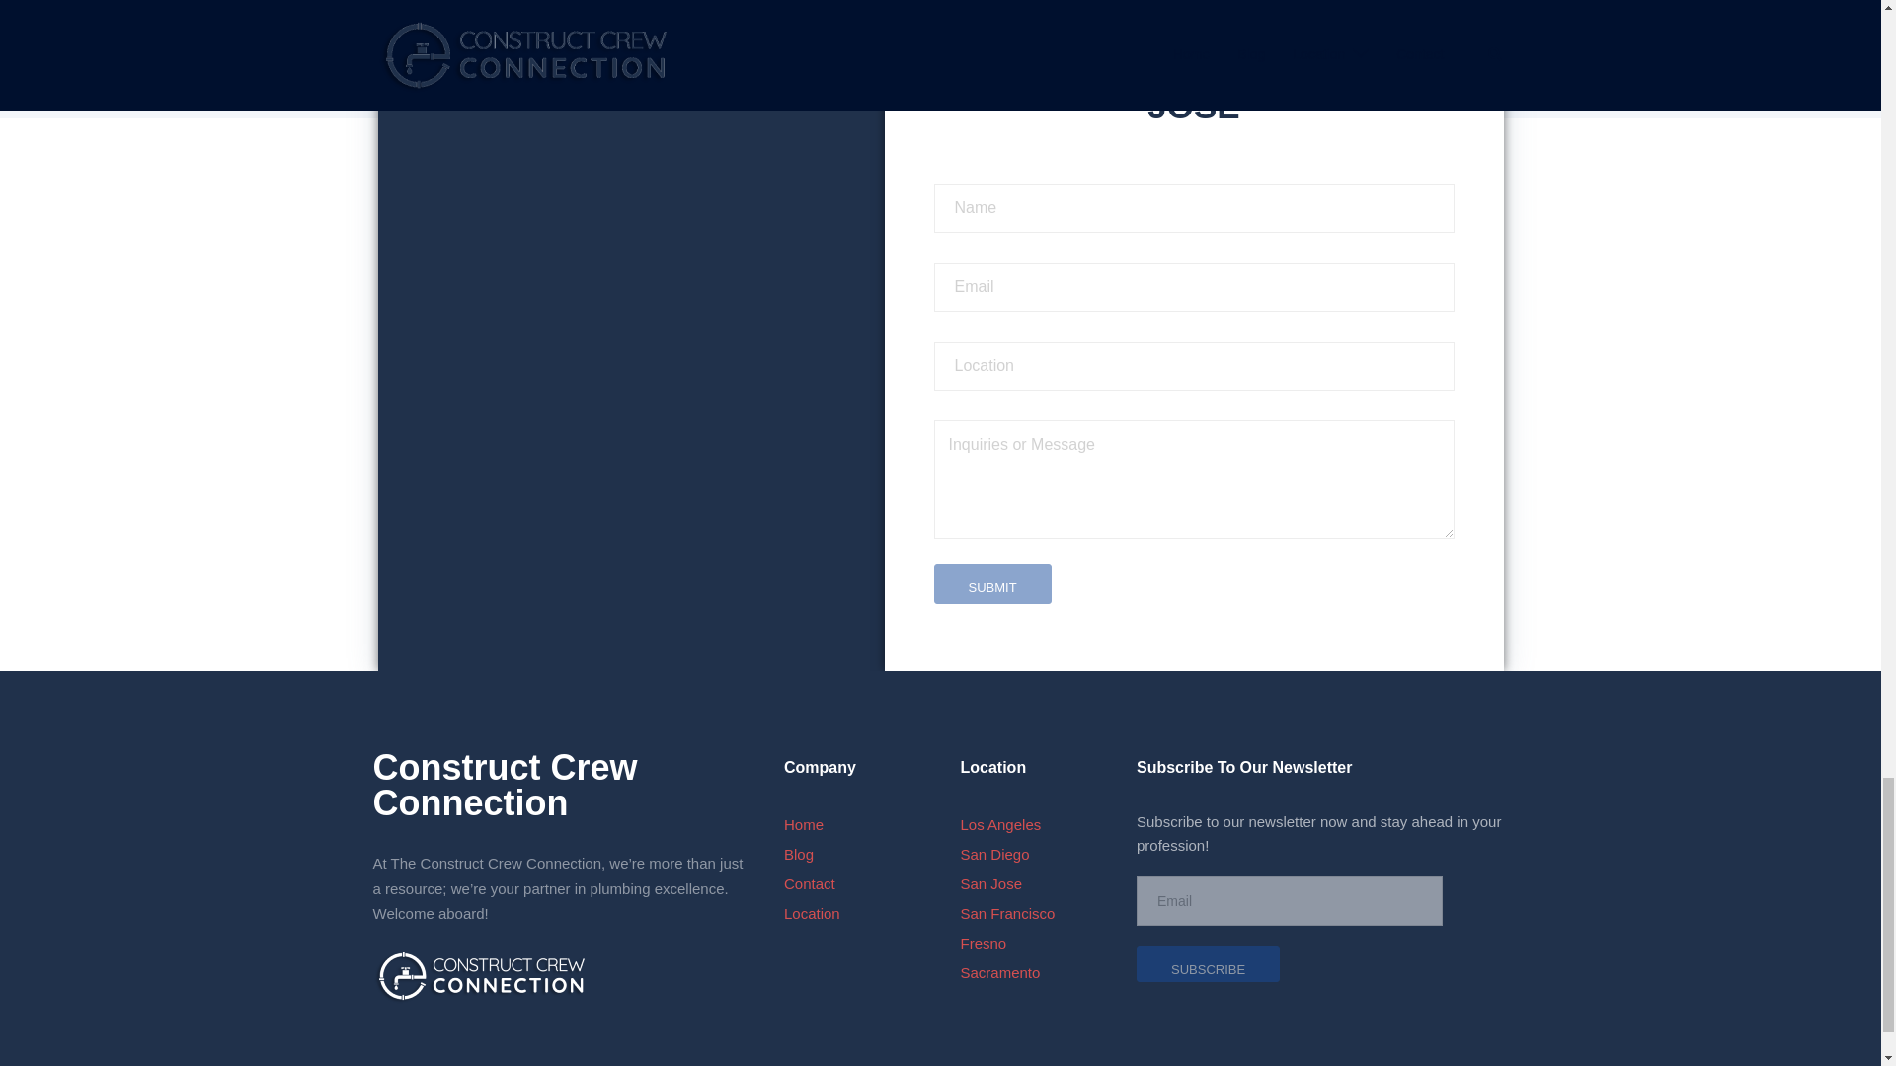  Describe the element at coordinates (810, 882) in the screenshot. I see `Contact` at that location.